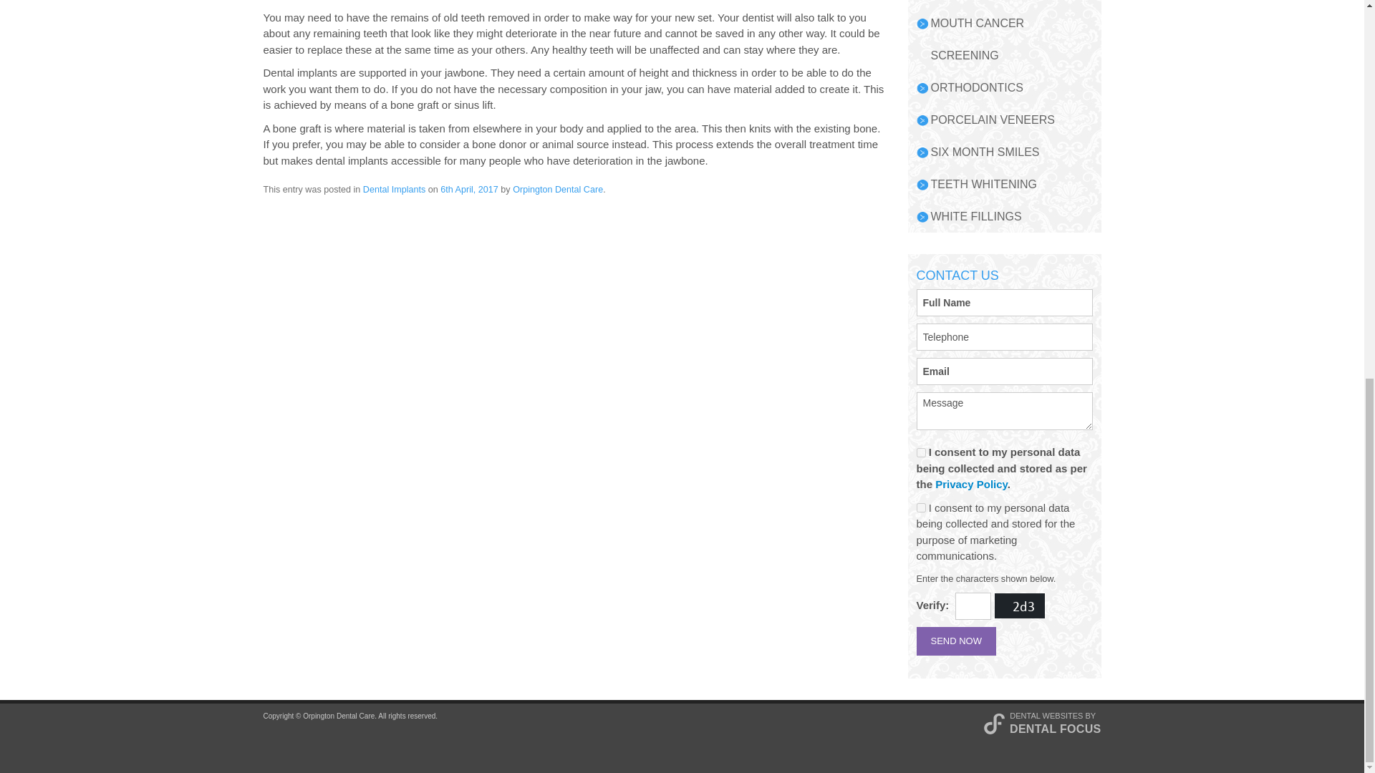  What do you see at coordinates (394, 190) in the screenshot?
I see `Dental Implants` at bounding box center [394, 190].